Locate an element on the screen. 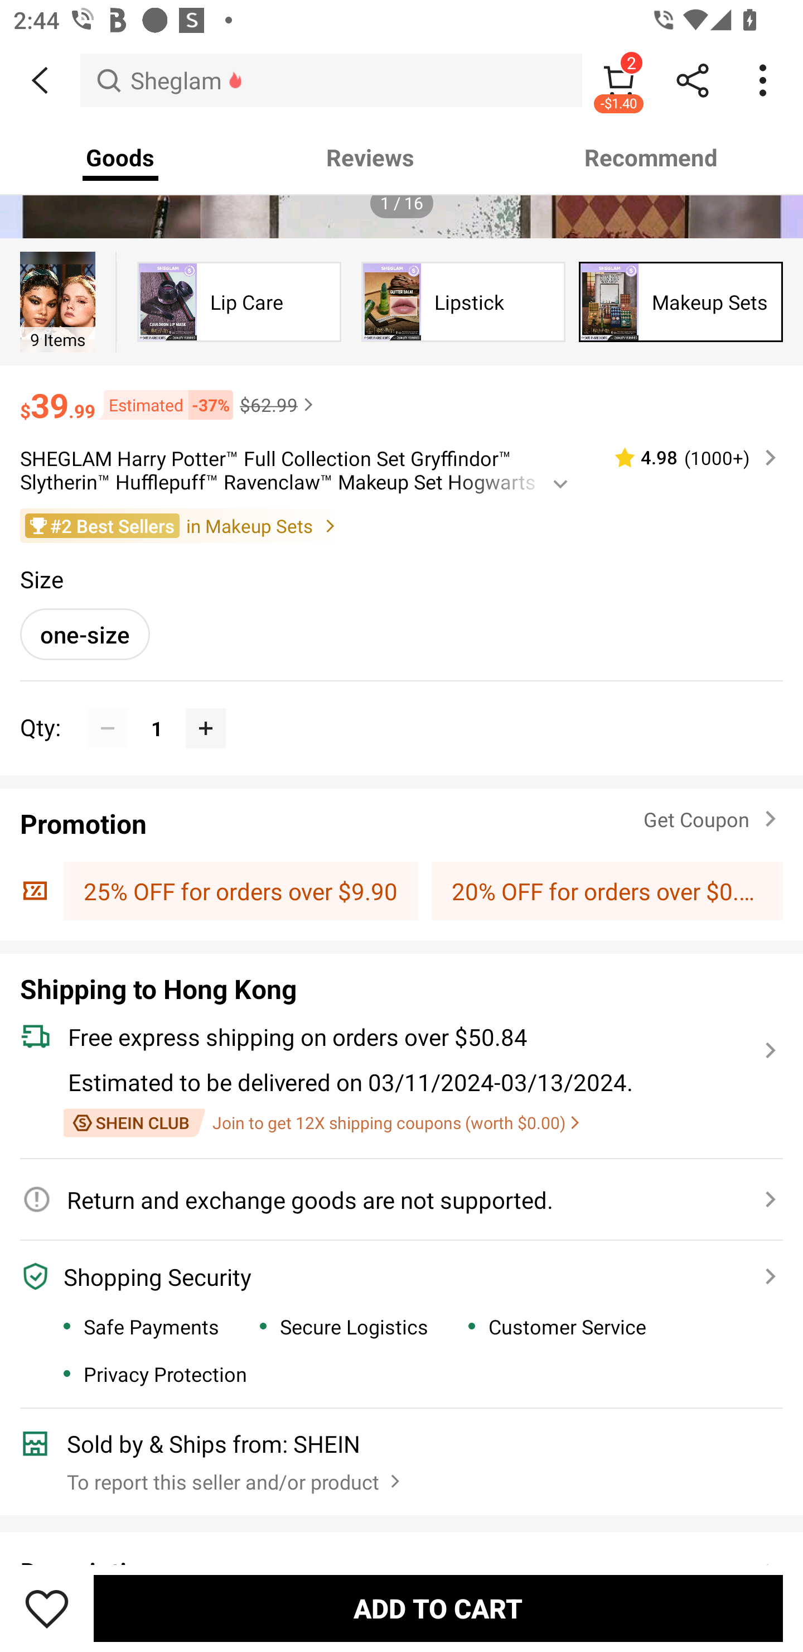  Save is located at coordinates (47, 1608).